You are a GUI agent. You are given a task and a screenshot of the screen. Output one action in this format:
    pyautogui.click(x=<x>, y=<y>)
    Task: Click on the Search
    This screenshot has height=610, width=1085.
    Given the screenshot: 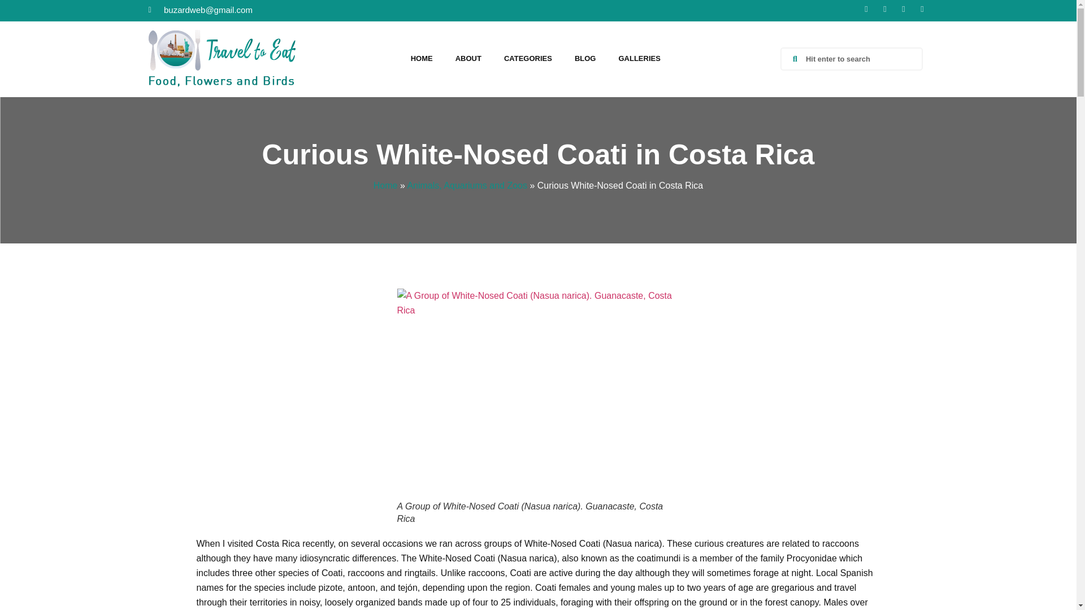 What is the action you would take?
    pyautogui.click(x=858, y=59)
    